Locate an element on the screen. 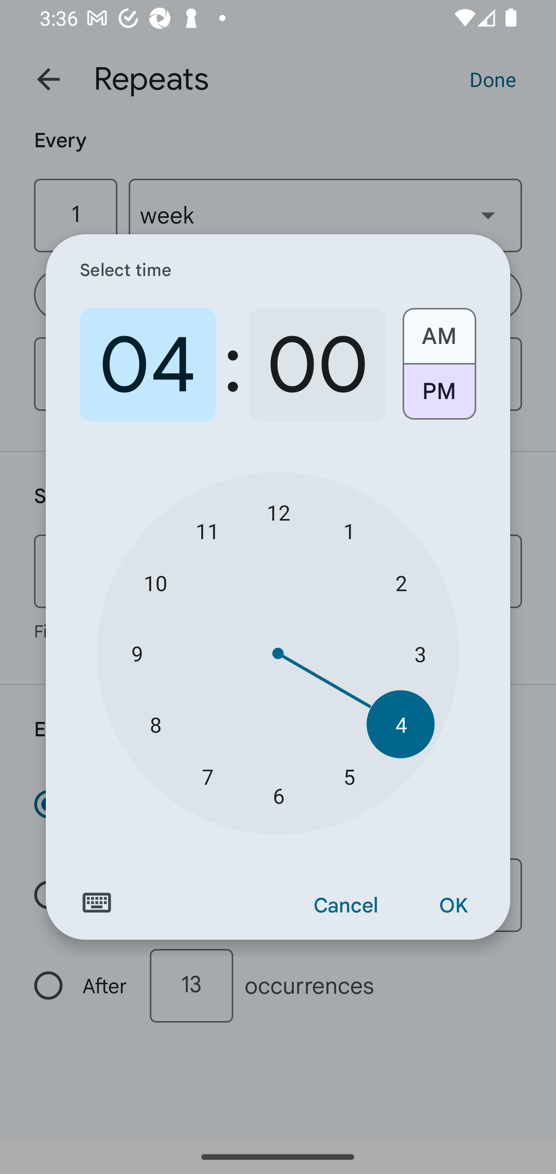  5 5 o'clock is located at coordinates (349, 775).